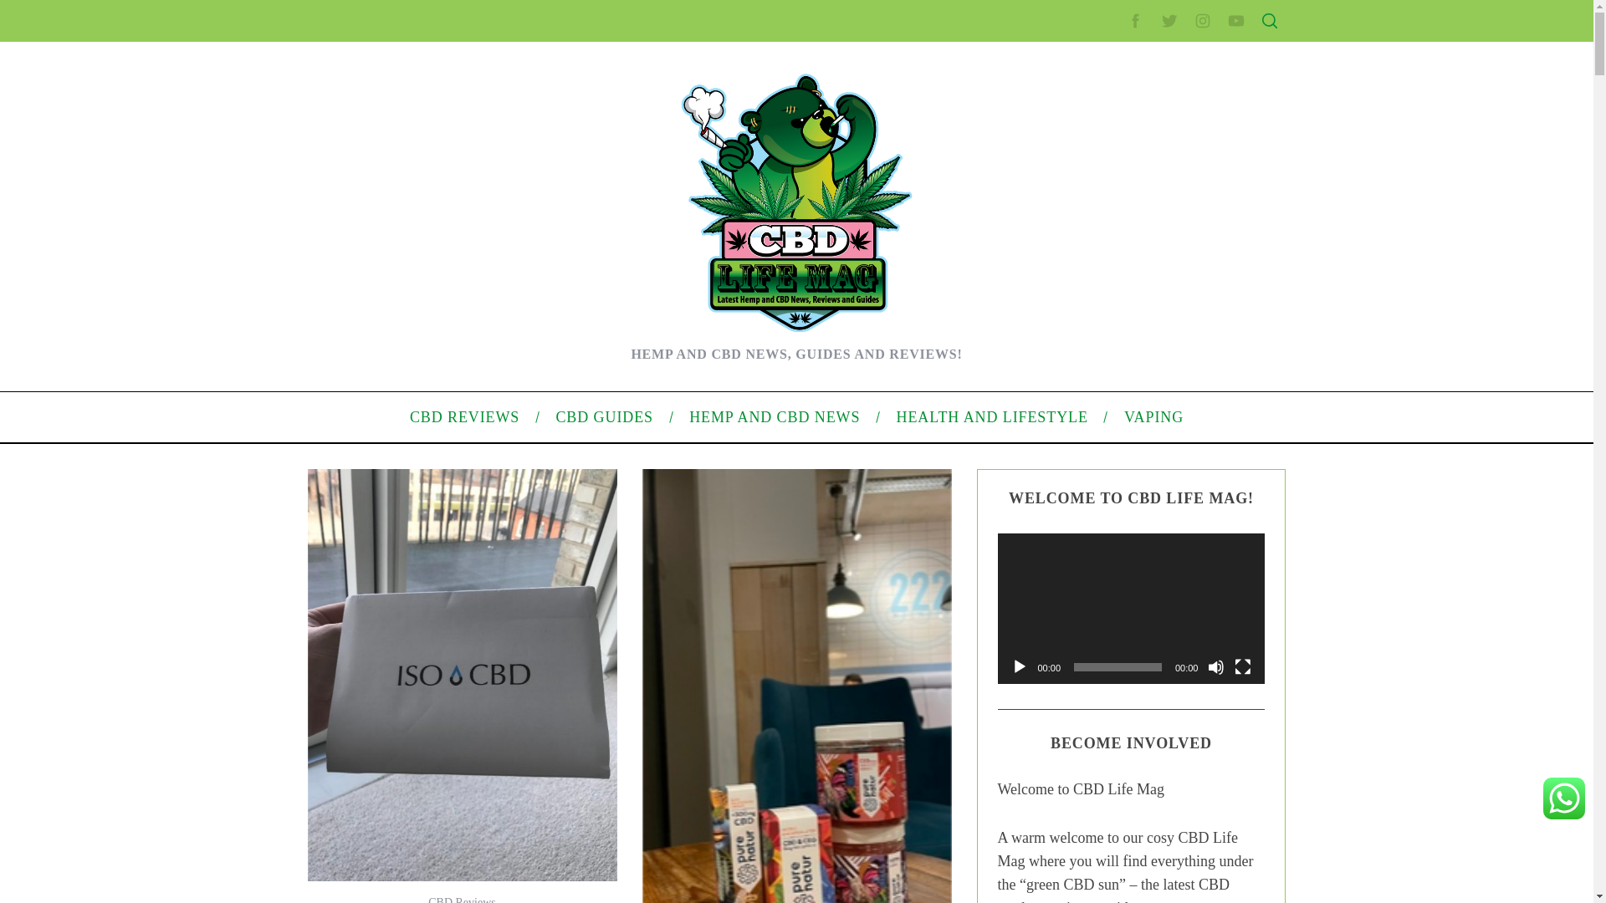 The image size is (1606, 903). Describe the element at coordinates (460, 90) in the screenshot. I see `ADMINISTRATOR` at that location.